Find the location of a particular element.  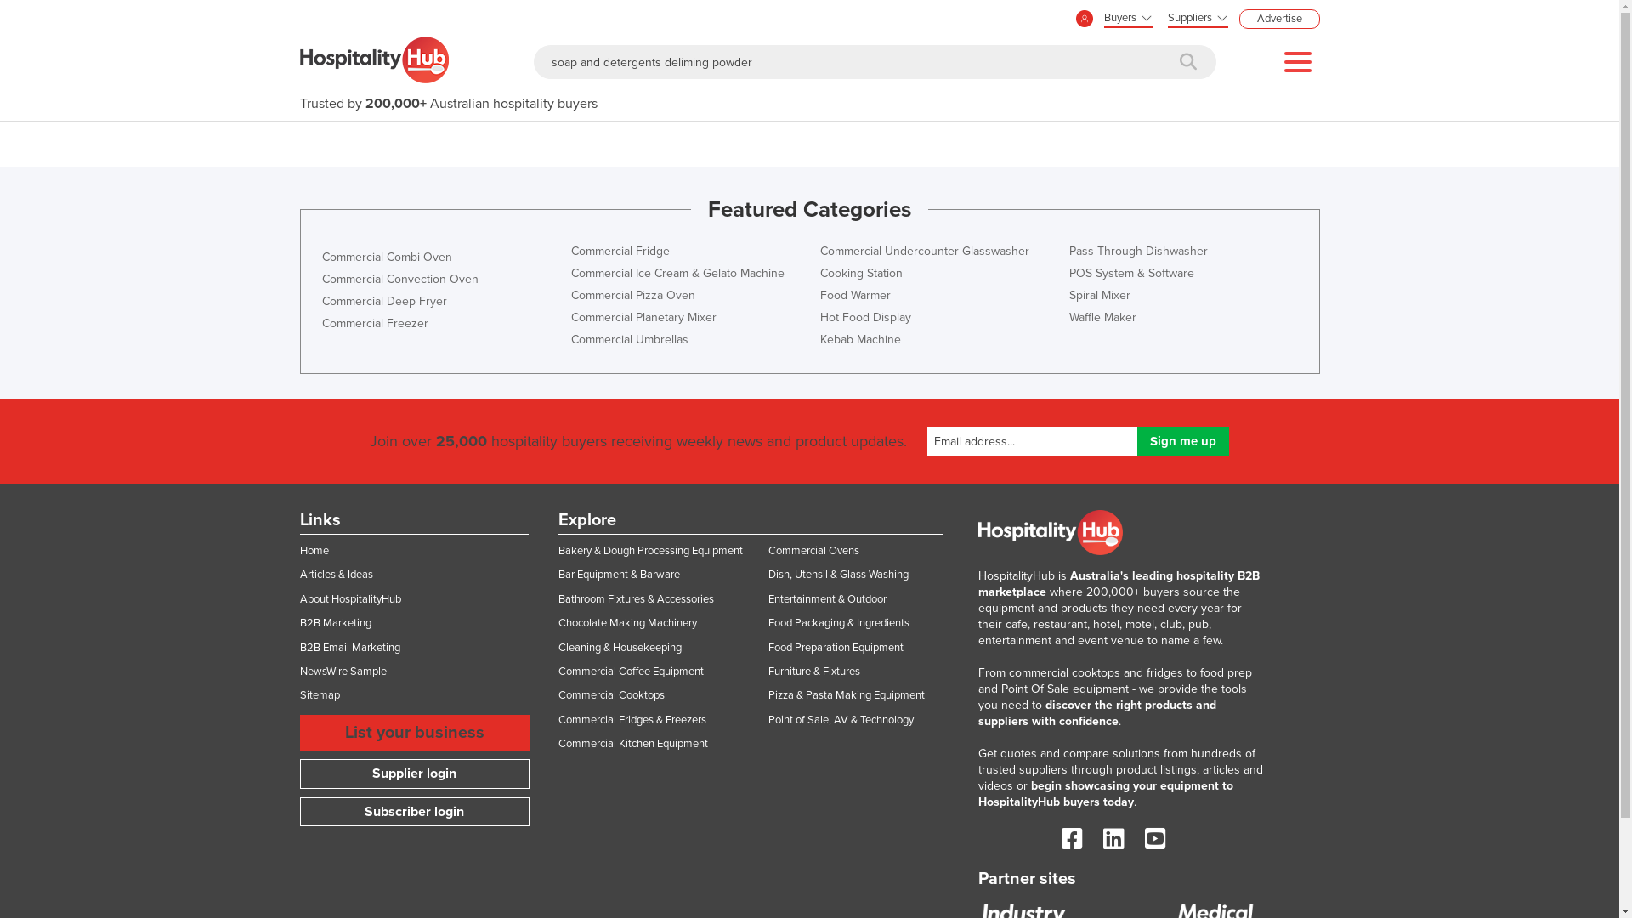

Commercial Convection Oven is located at coordinates (399, 279).